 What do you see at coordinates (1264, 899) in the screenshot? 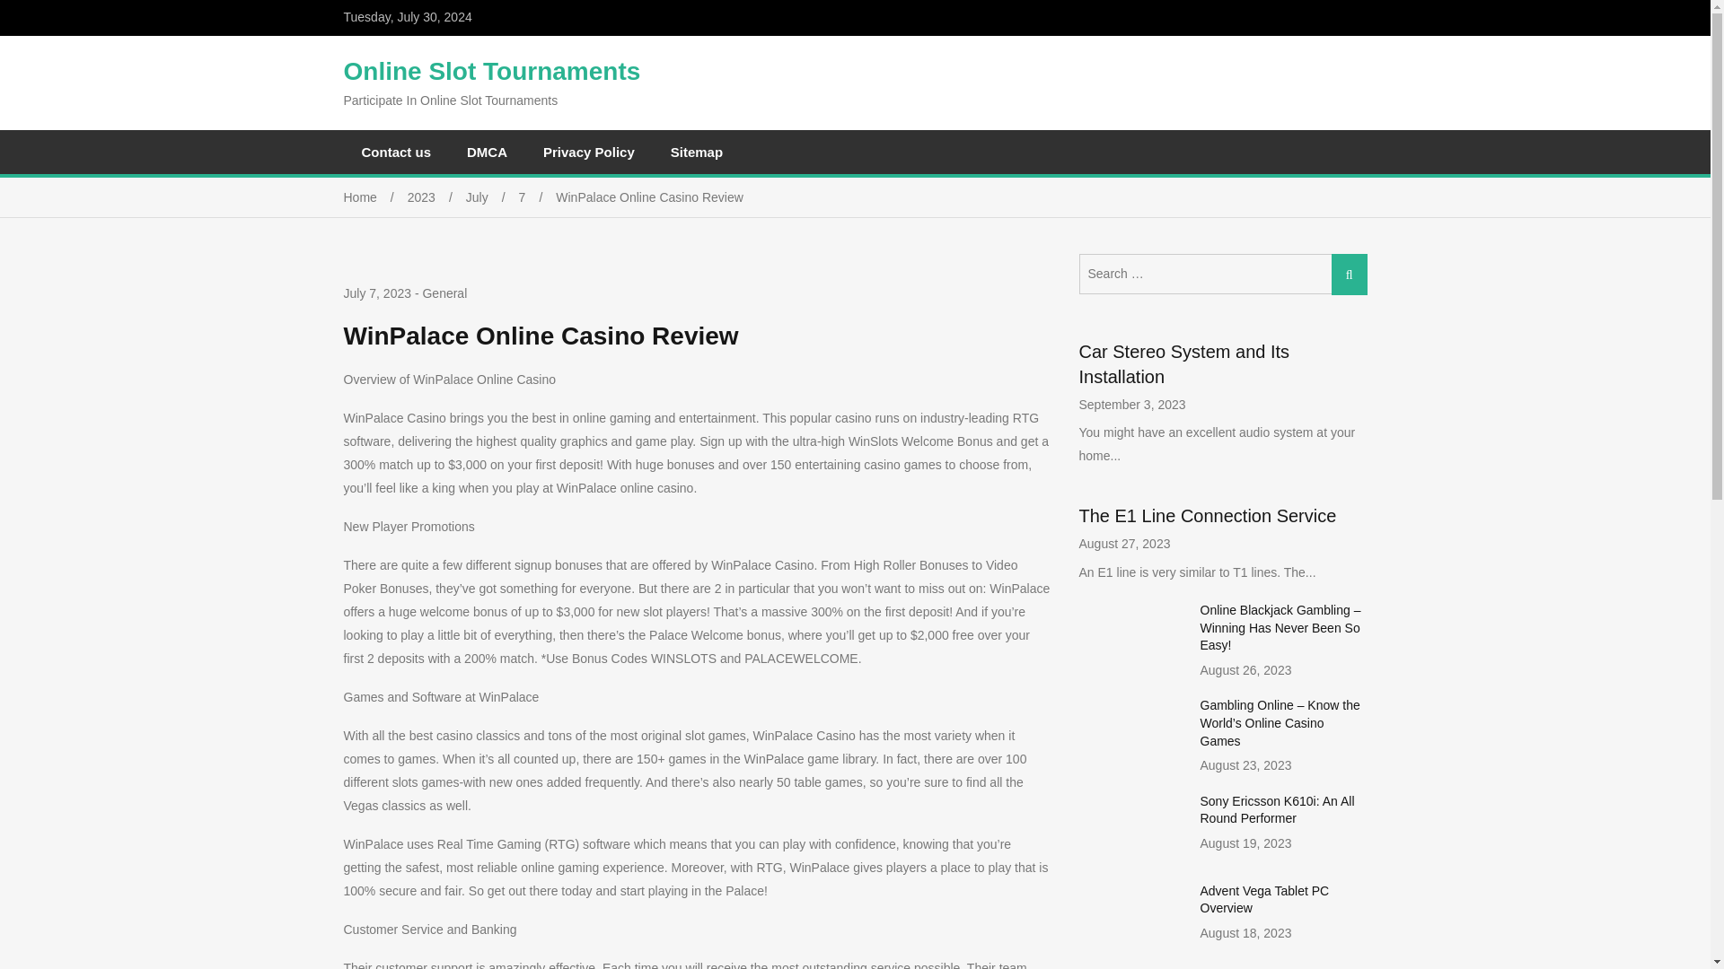
I see `Advent Vega Tablet PC Overview` at bounding box center [1264, 899].